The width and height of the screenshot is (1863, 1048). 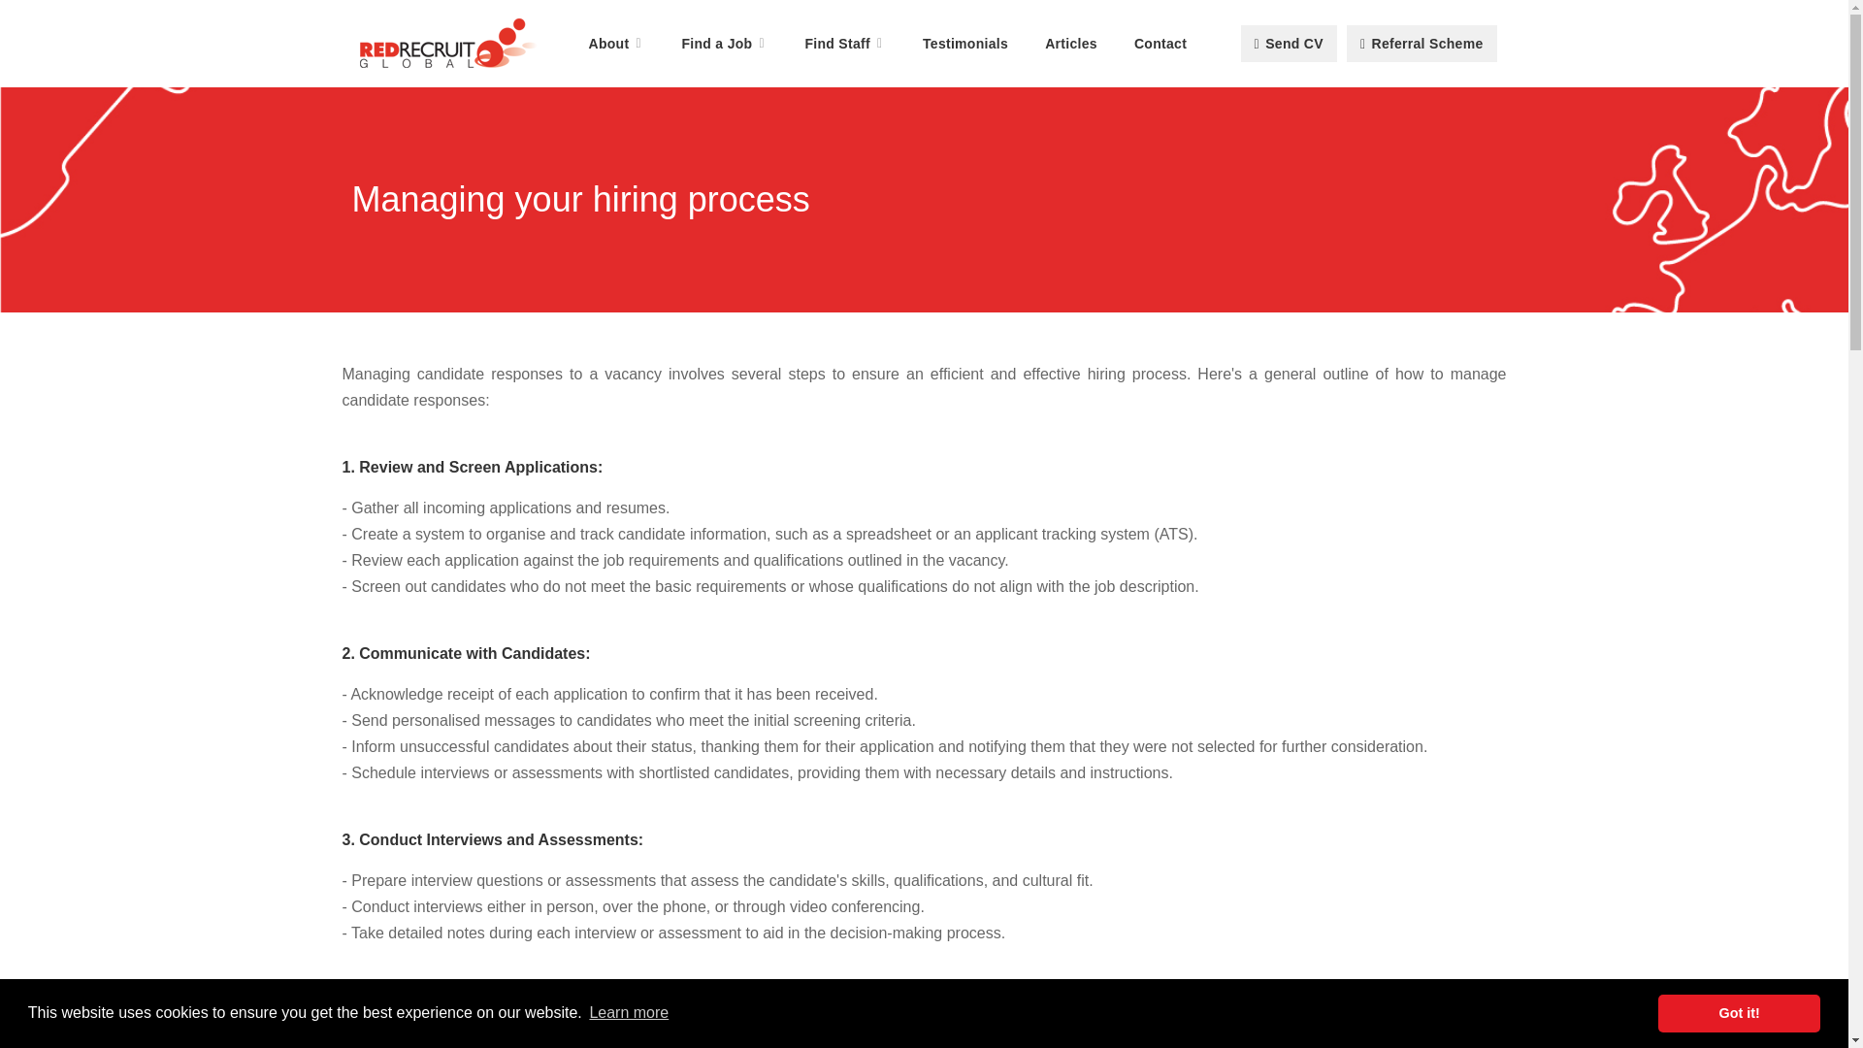 I want to click on Testimonials, so click(x=964, y=43).